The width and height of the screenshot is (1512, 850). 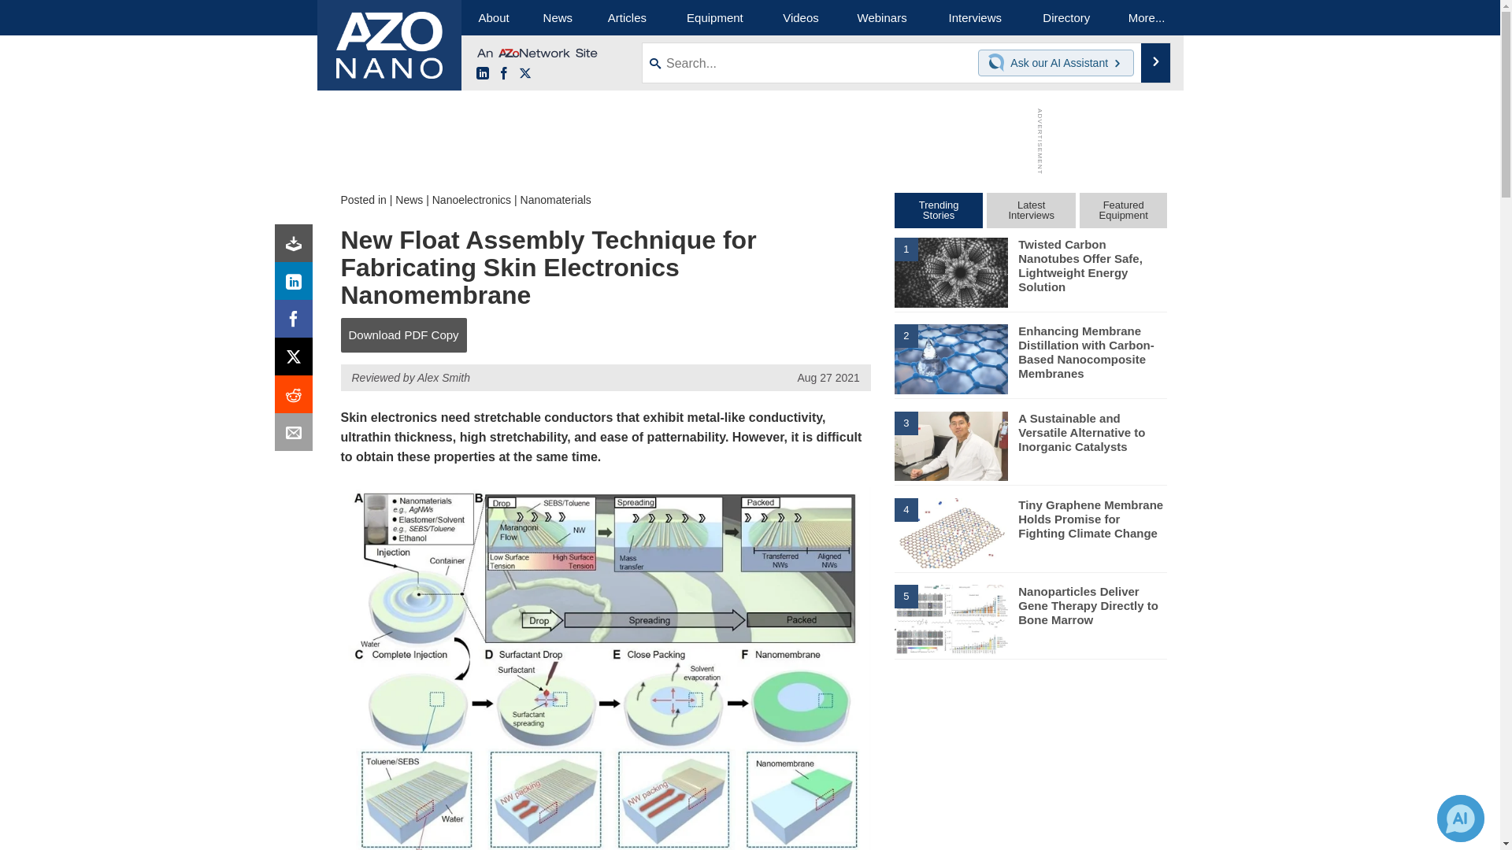 What do you see at coordinates (715, 17) in the screenshot?
I see `Equipment` at bounding box center [715, 17].